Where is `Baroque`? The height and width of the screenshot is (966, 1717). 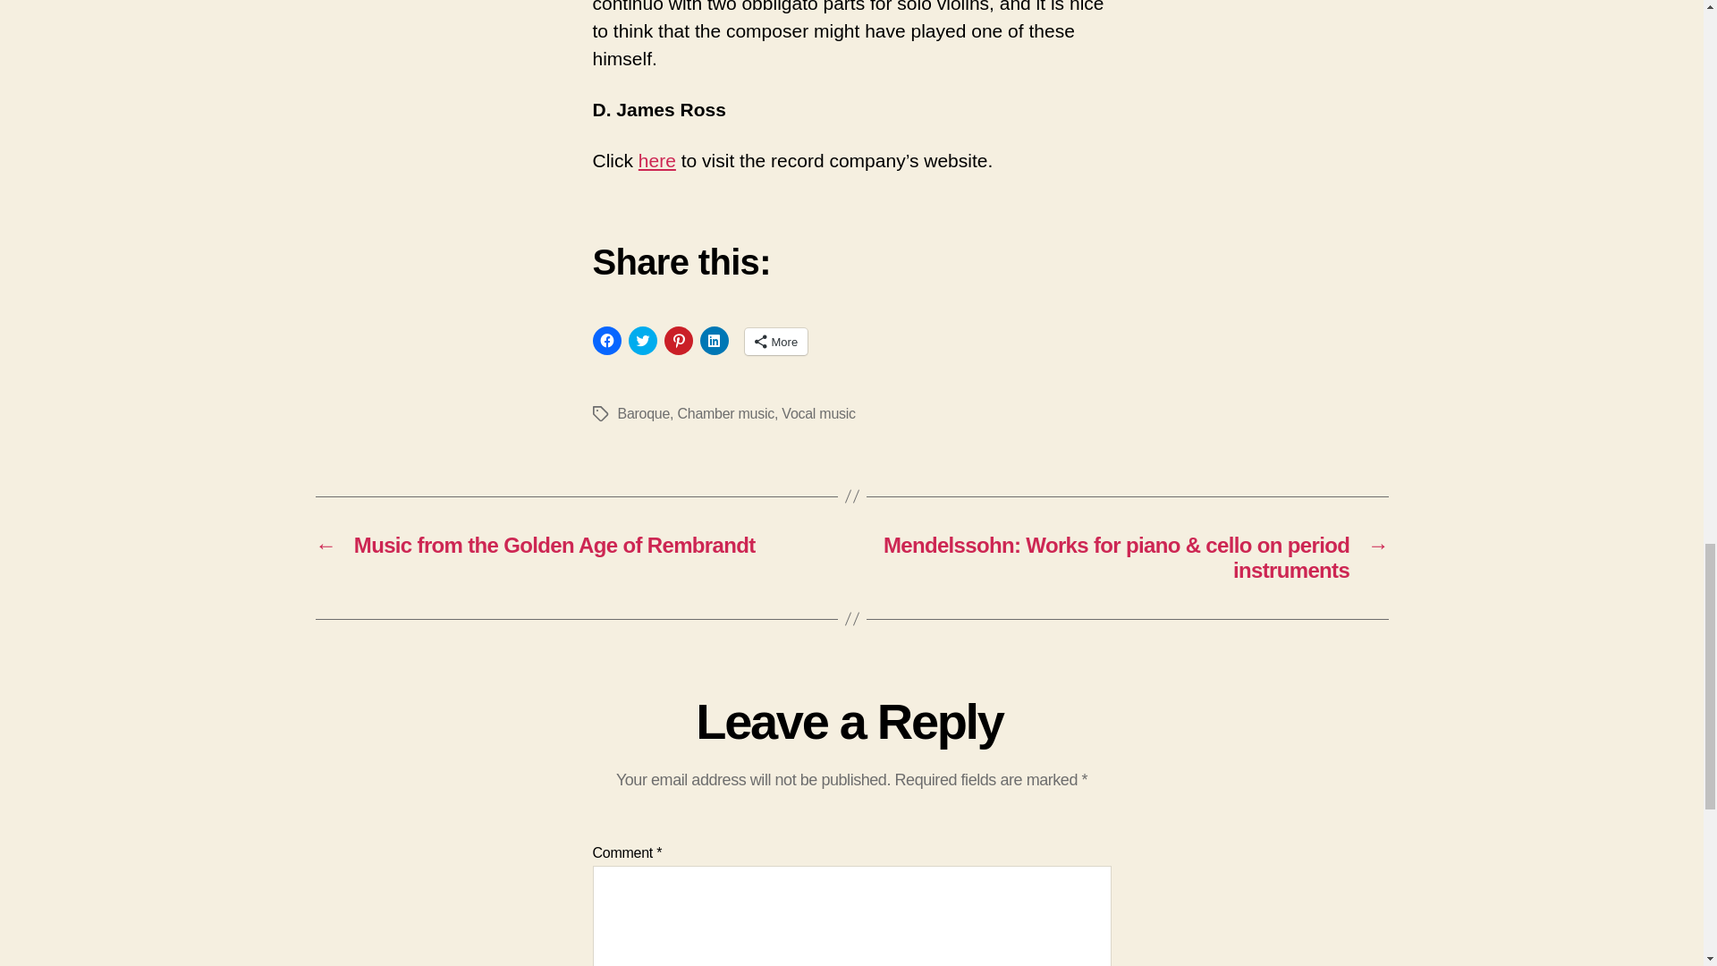 Baroque is located at coordinates (642, 413).